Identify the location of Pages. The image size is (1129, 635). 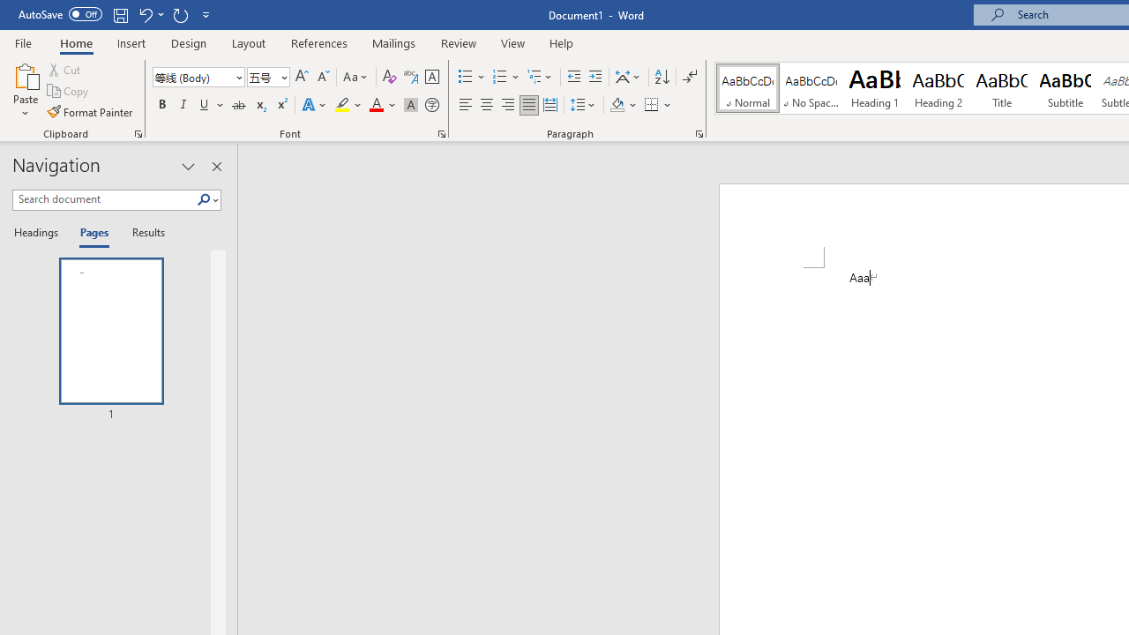
(93, 233).